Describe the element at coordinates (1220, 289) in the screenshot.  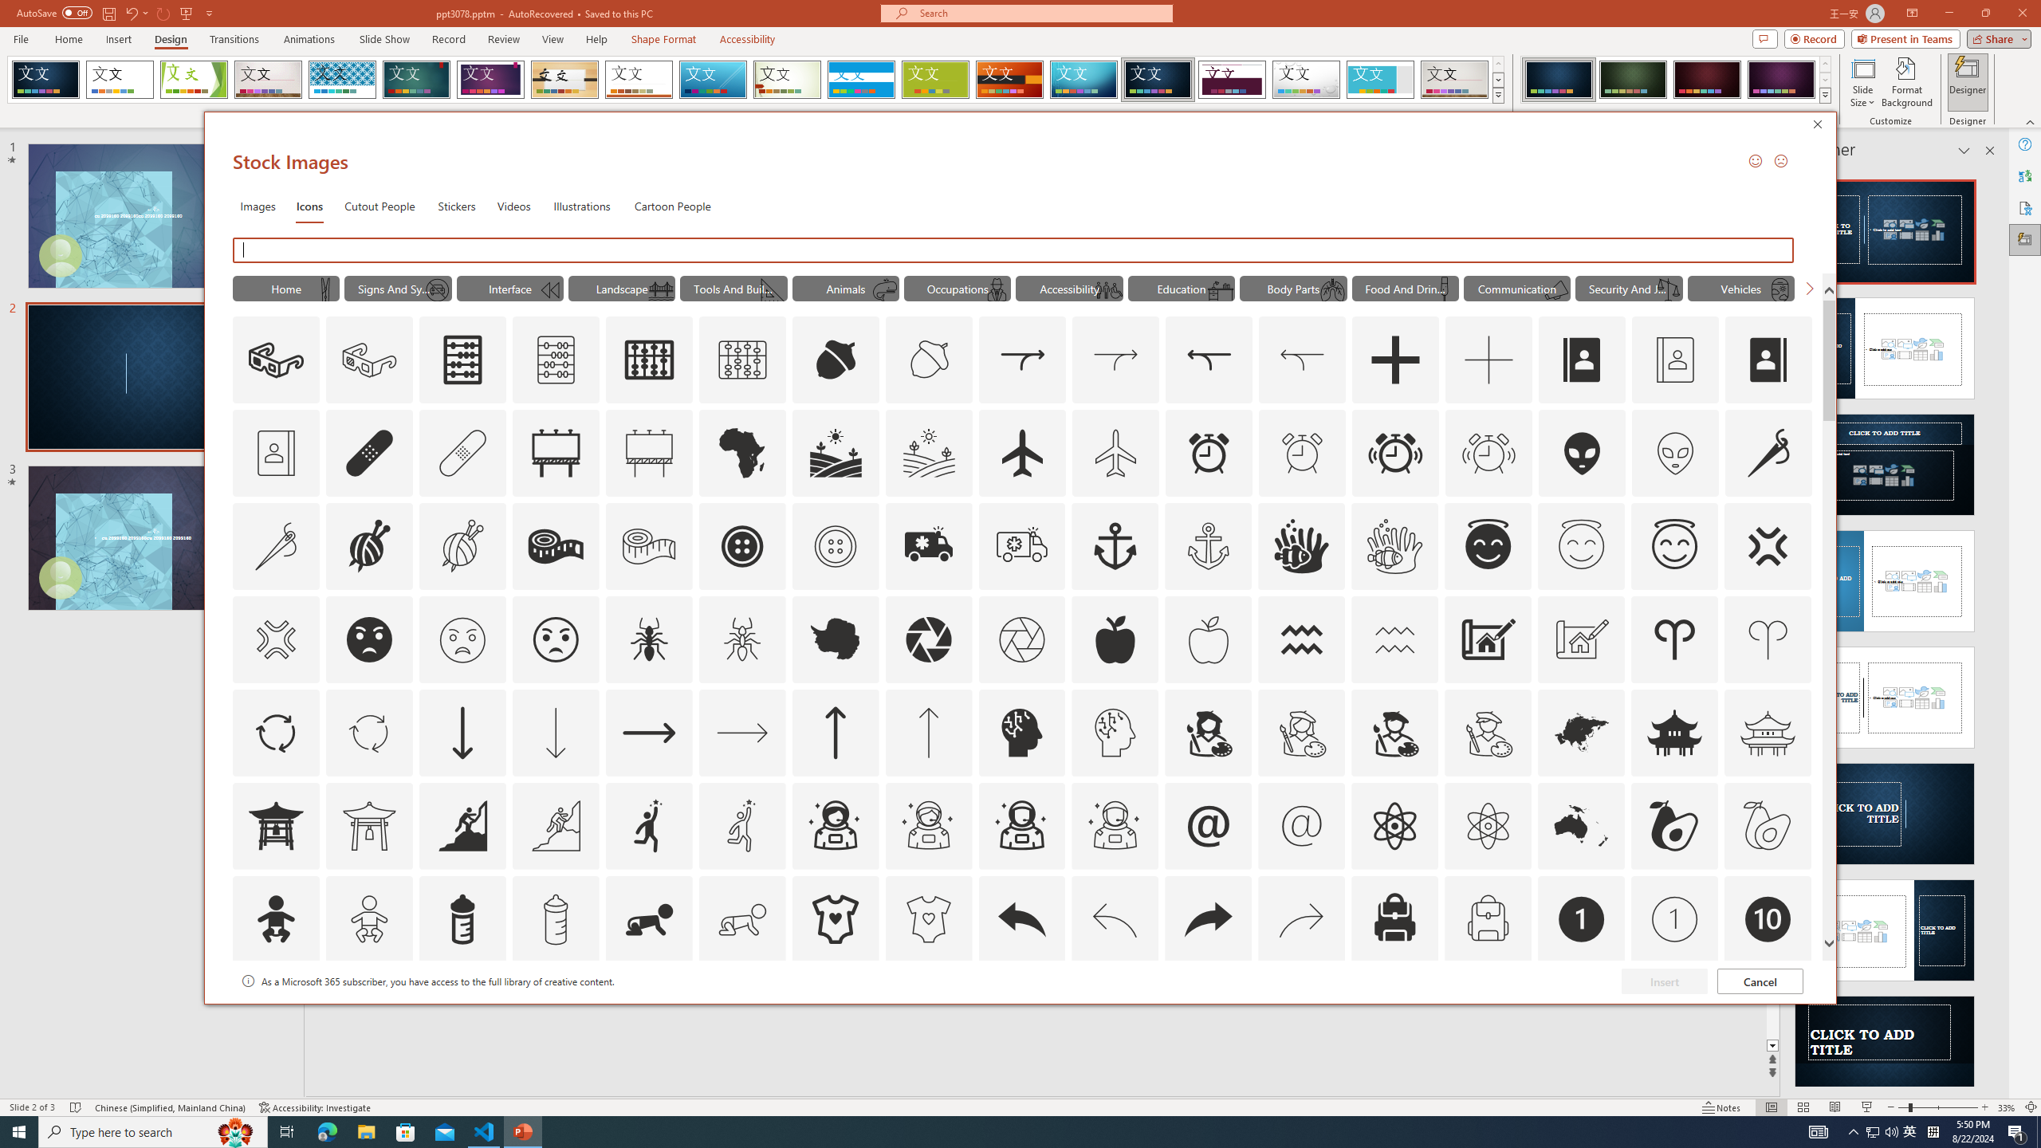
I see `AutomationID: Icons_Desk_M` at that location.